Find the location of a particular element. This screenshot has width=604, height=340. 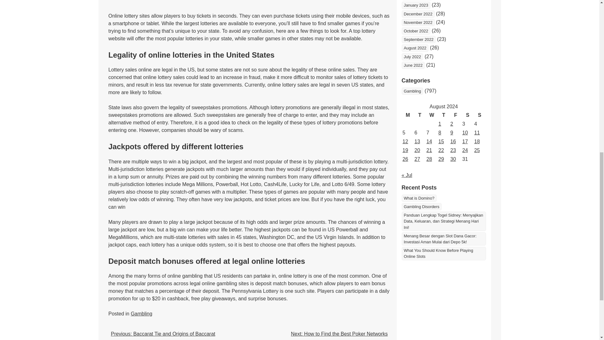

Monday is located at coordinates (408, 115).